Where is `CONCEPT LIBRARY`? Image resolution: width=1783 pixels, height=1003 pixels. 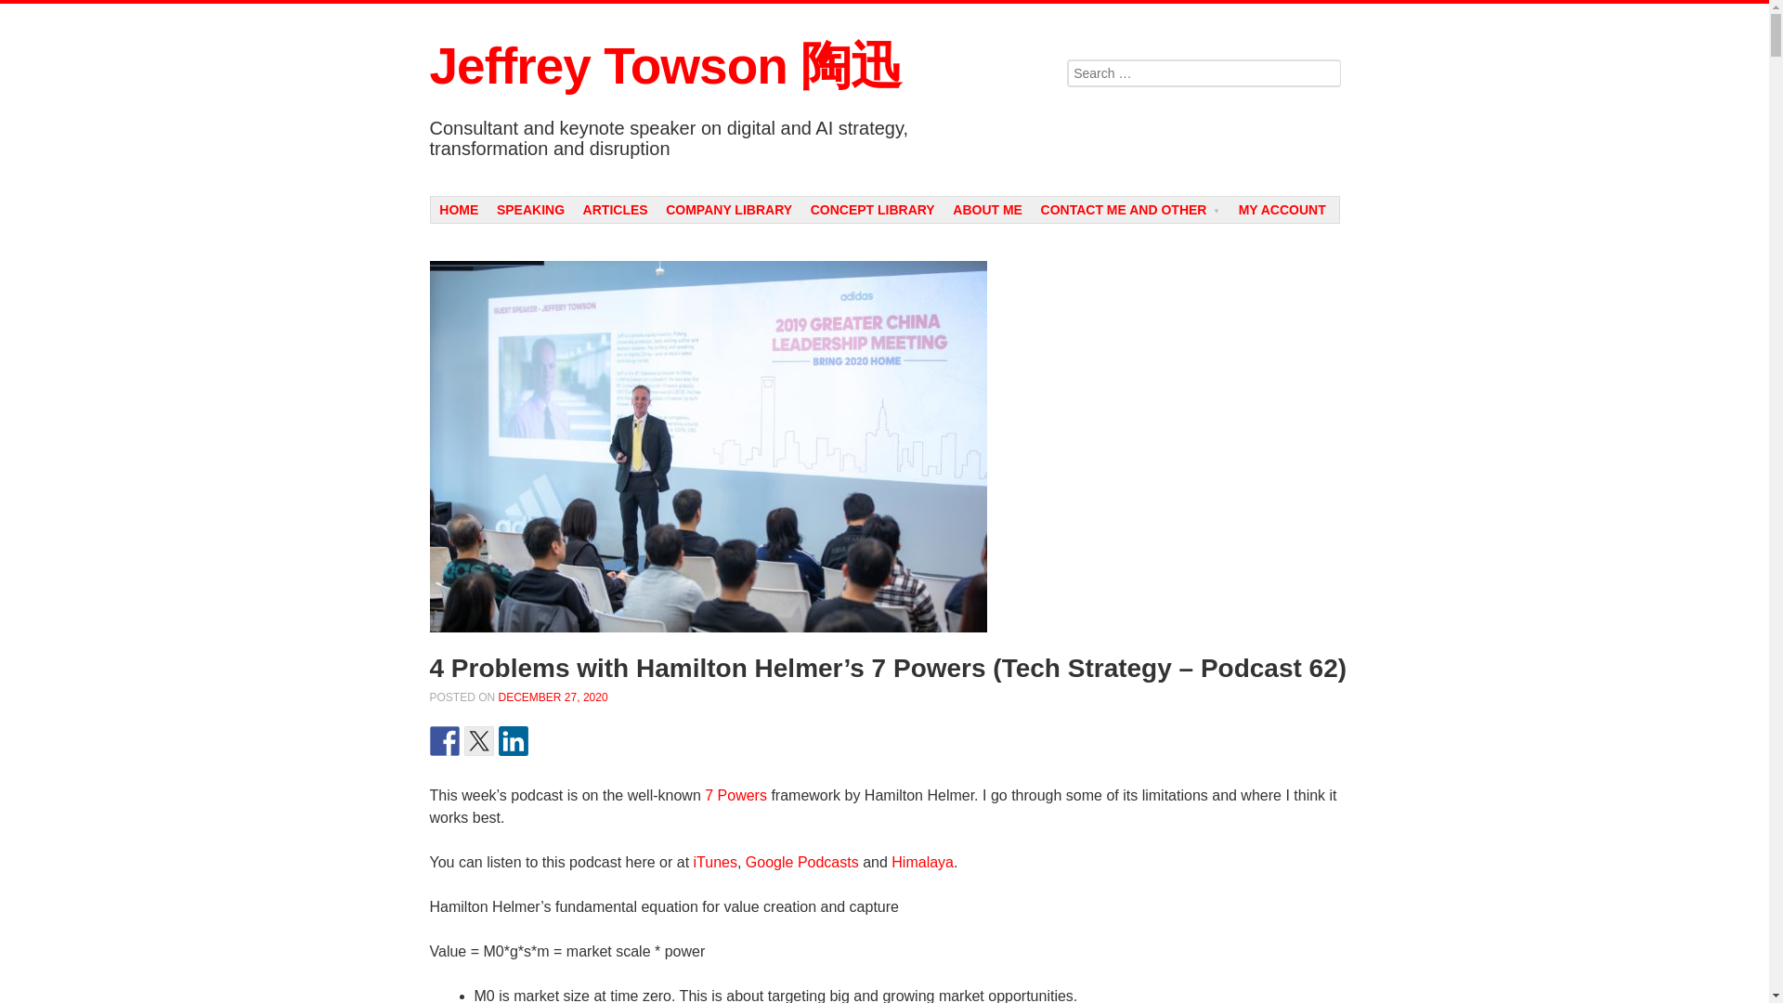
CONCEPT LIBRARY is located at coordinates (873, 209).